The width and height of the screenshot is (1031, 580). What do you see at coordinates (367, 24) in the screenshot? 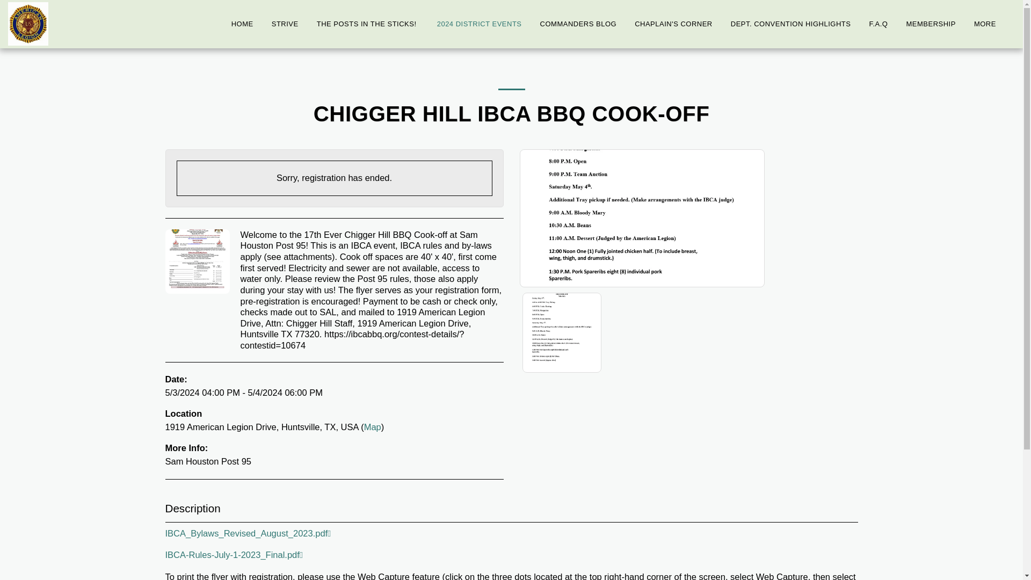
I see `THE POSTS IN THE STICKS! ` at bounding box center [367, 24].